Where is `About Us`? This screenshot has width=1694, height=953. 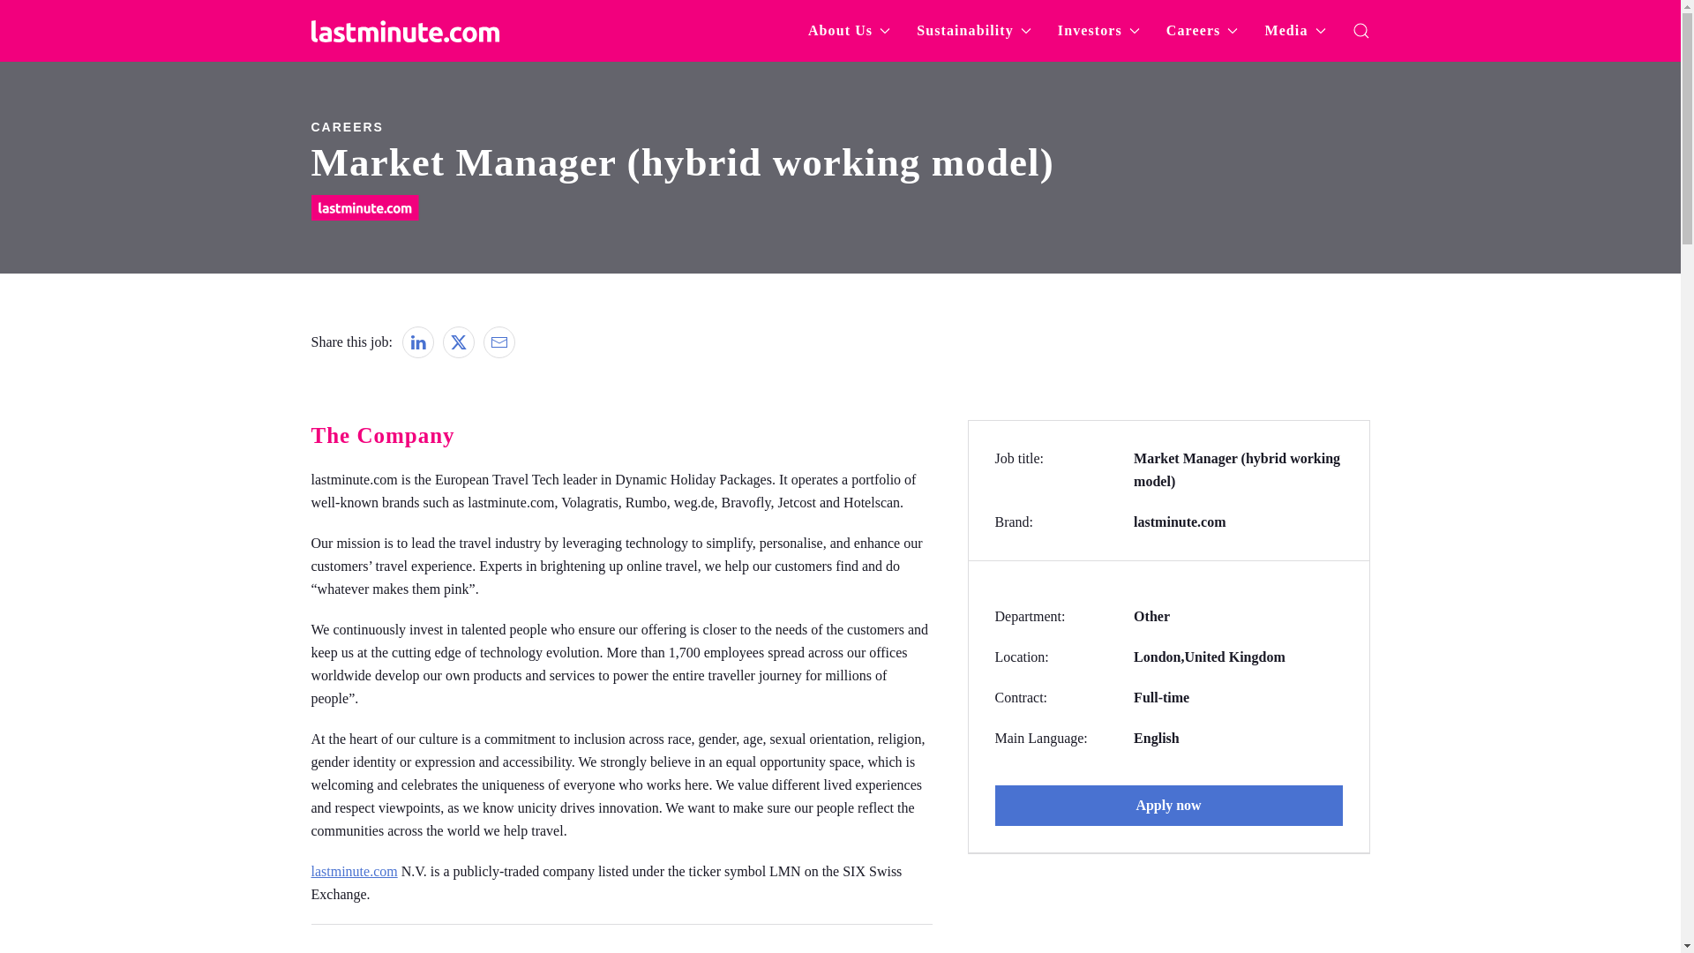
About Us is located at coordinates (849, 31).